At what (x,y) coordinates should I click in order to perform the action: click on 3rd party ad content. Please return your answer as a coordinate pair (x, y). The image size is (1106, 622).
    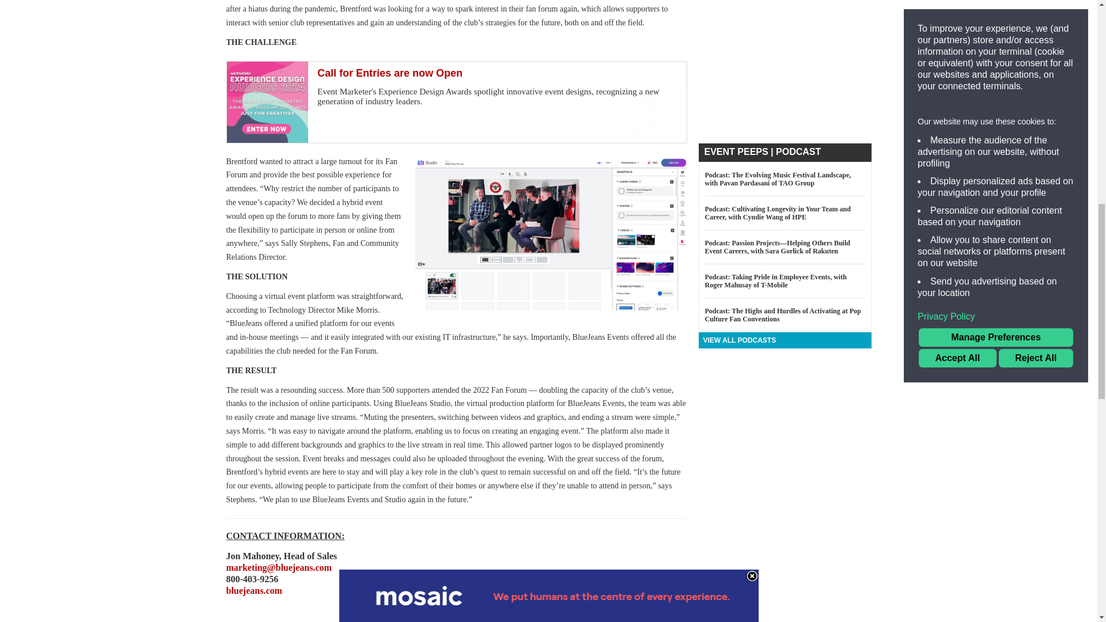
    Looking at the image, I should click on (785, 432).